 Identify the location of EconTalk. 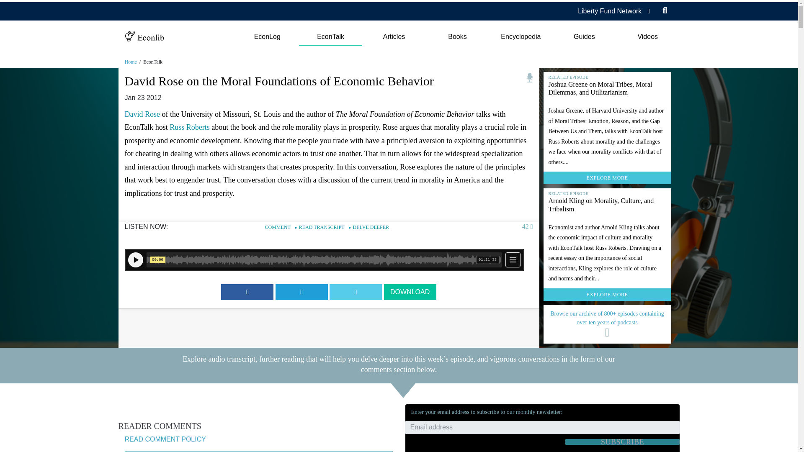
(331, 37).